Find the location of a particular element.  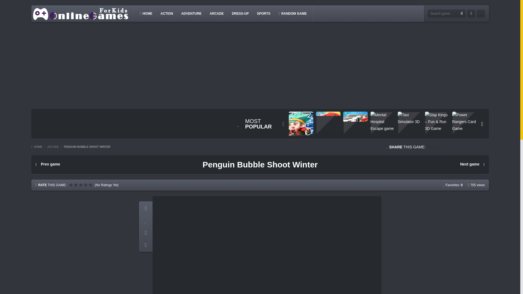

Search is located at coordinates (461, 14).